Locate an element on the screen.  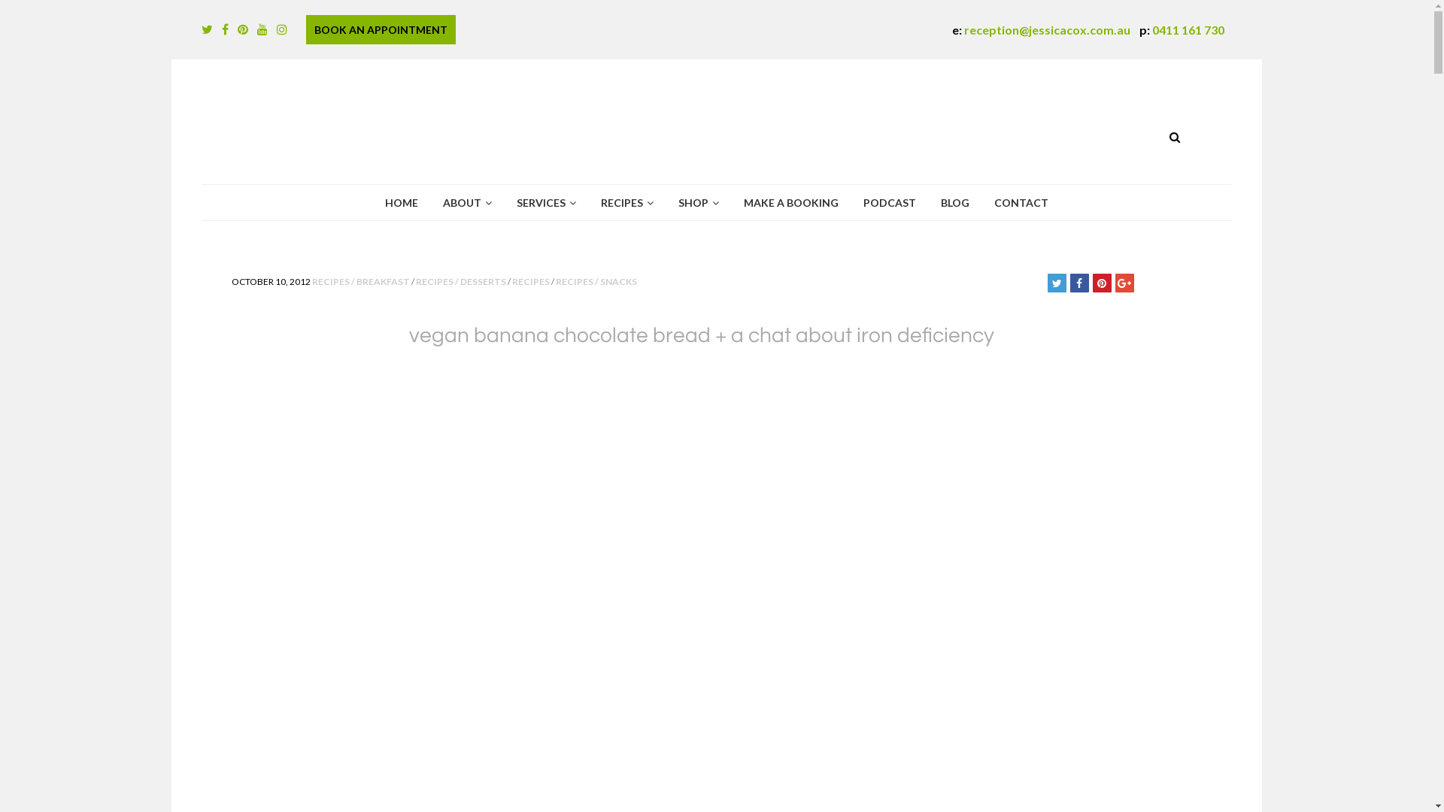
reception@jessicacox.com.au is located at coordinates (1047, 30).